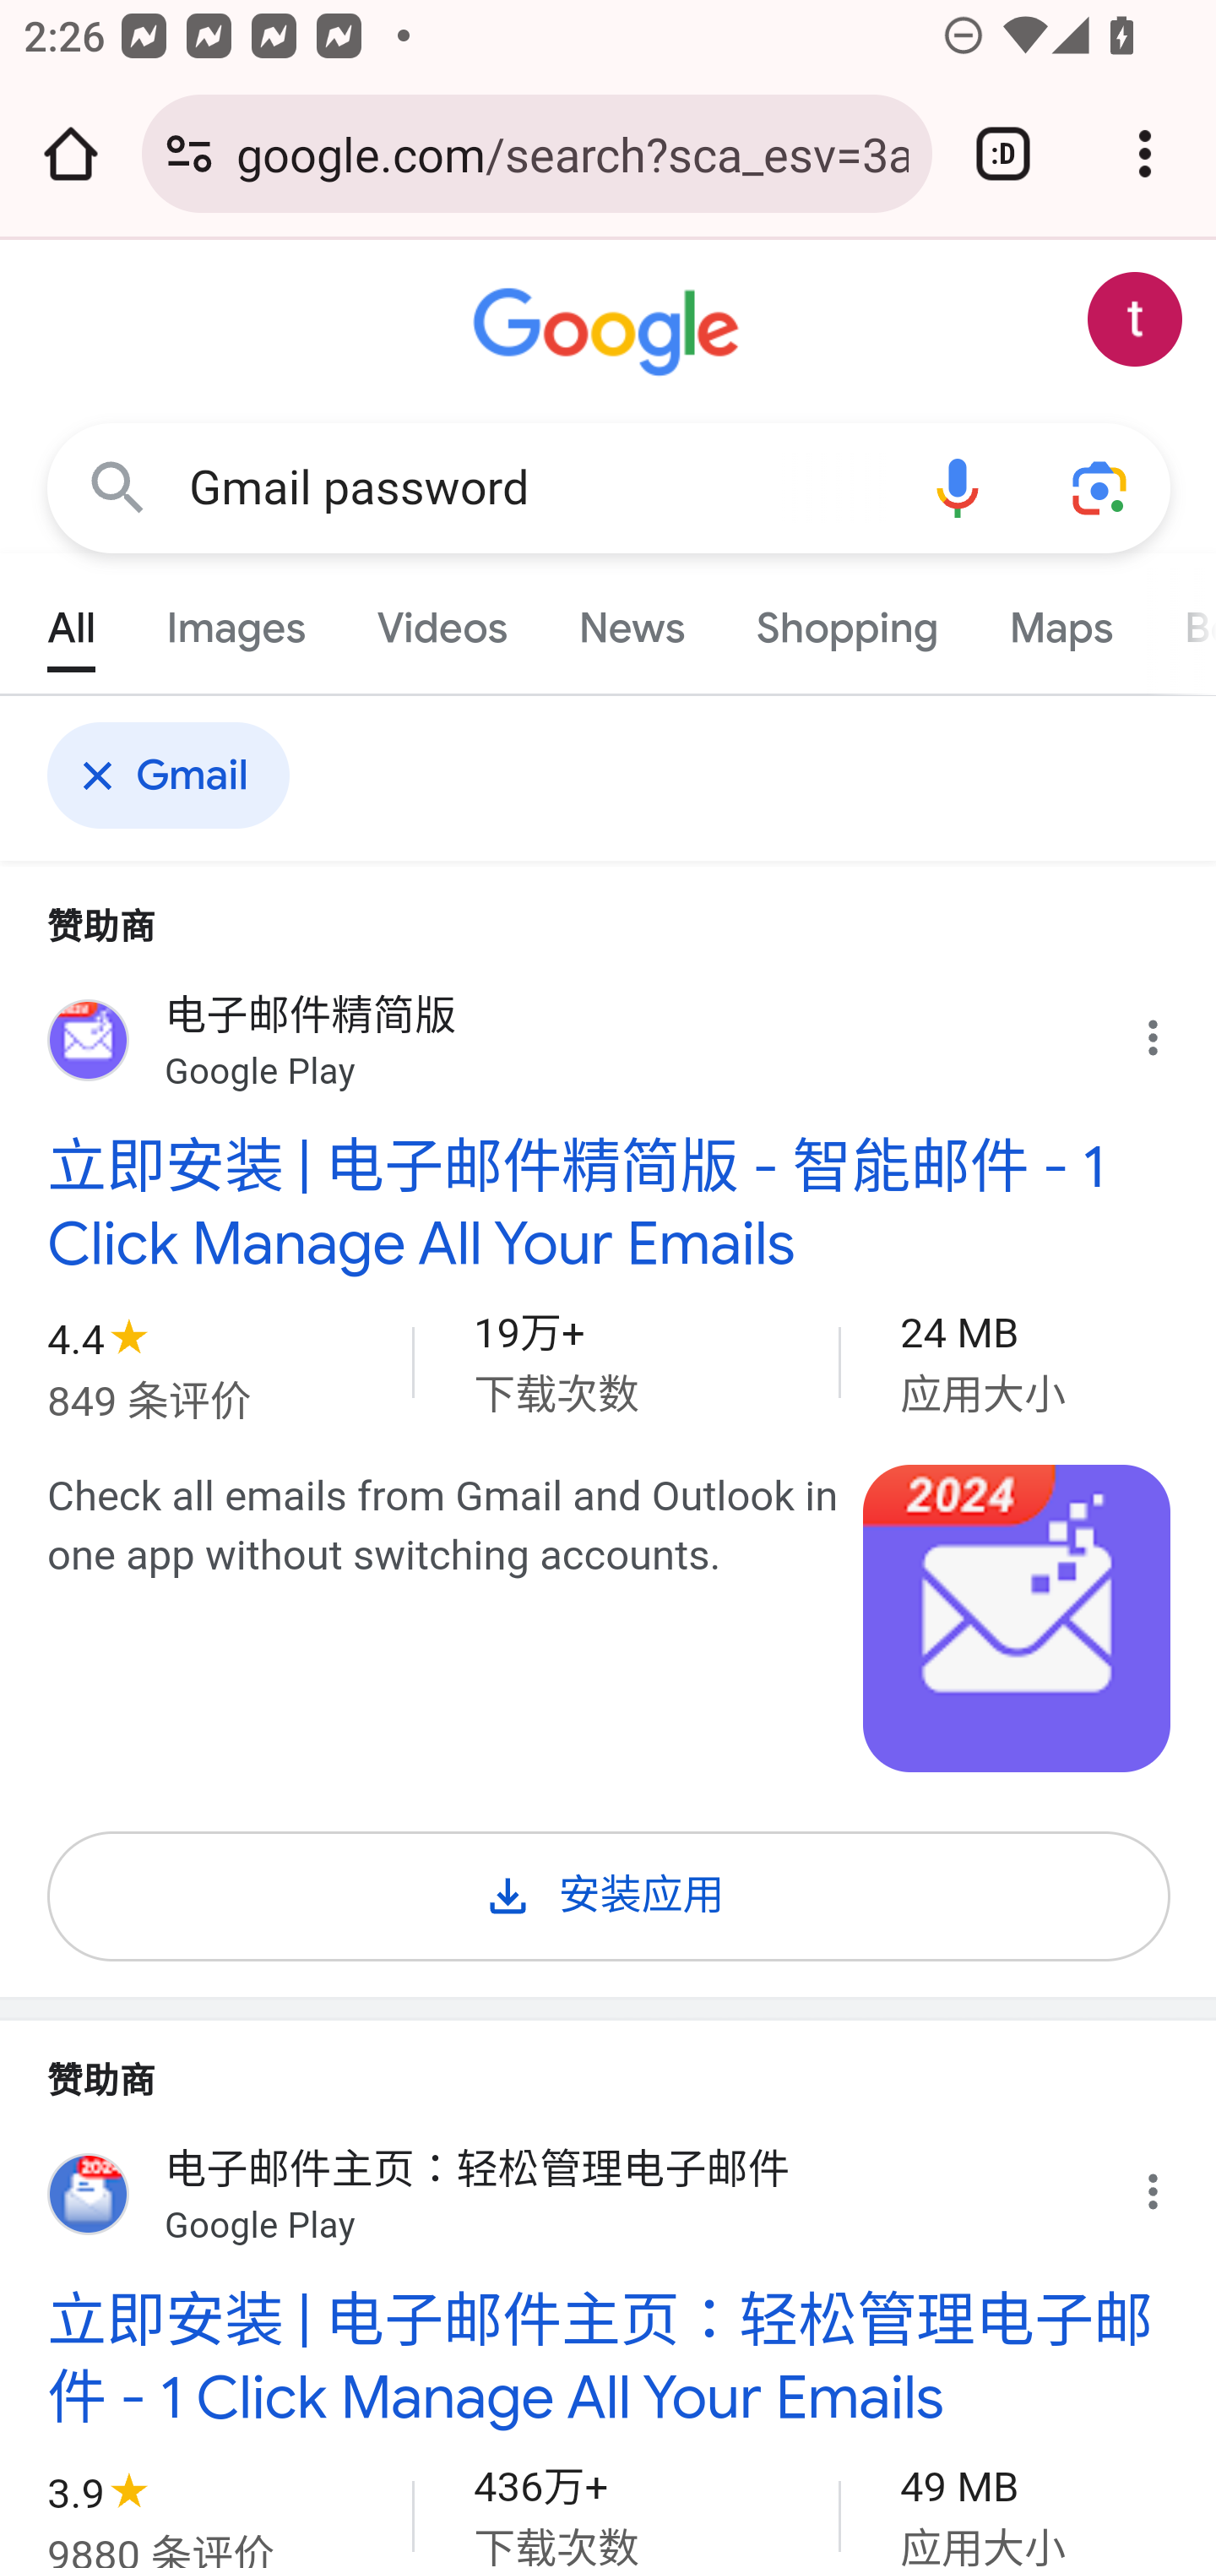 This screenshot has height=2568, width=1216. What do you see at coordinates (1101, 487) in the screenshot?
I see `Search using your camera or photos` at bounding box center [1101, 487].